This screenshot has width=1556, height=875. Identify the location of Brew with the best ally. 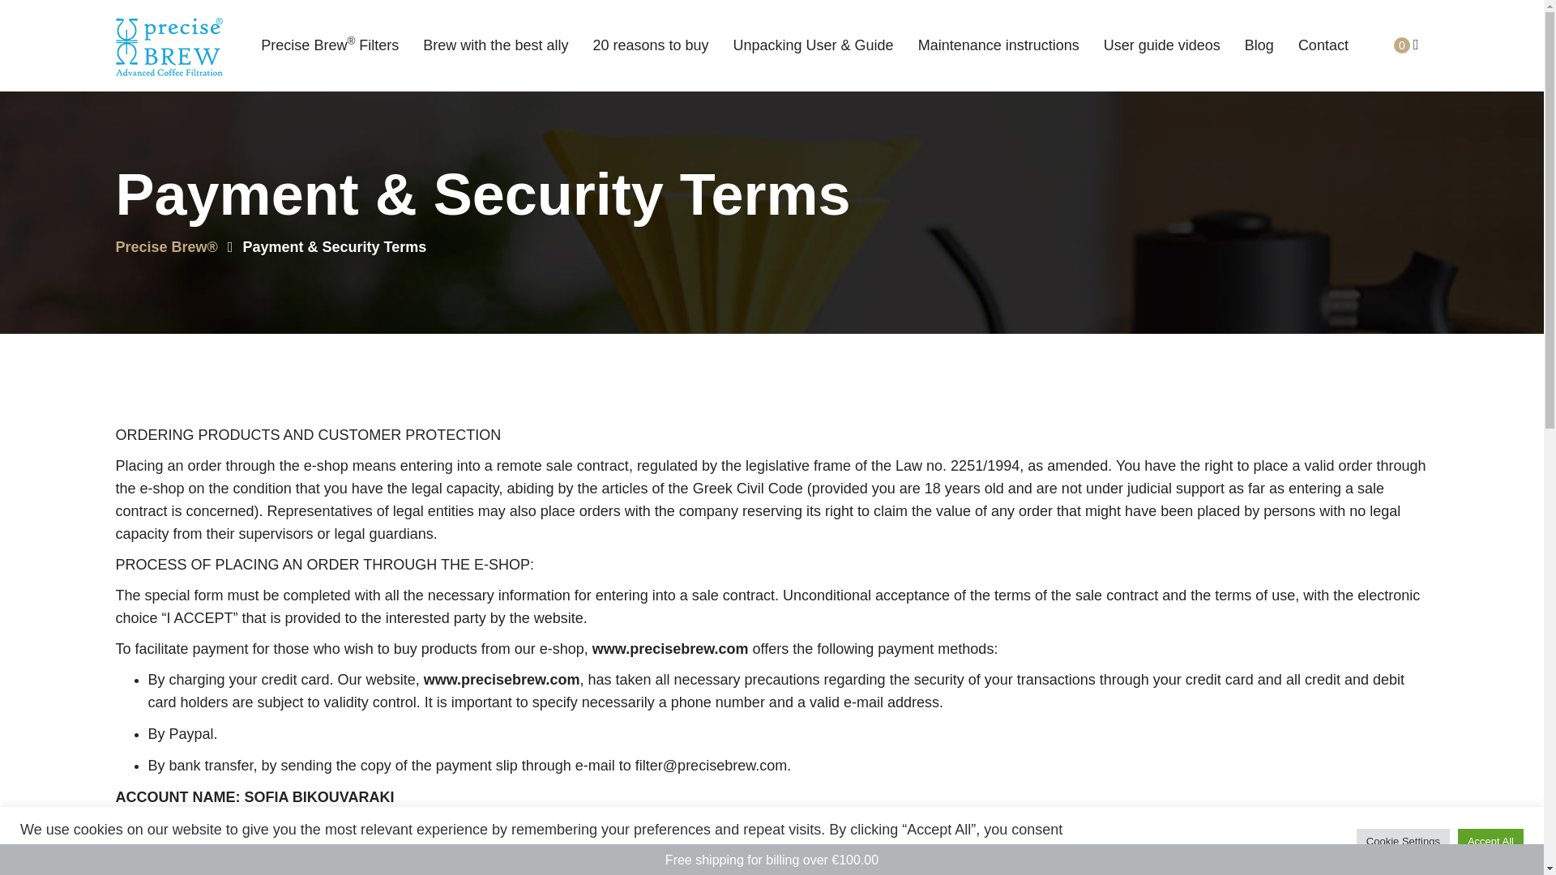
(495, 37).